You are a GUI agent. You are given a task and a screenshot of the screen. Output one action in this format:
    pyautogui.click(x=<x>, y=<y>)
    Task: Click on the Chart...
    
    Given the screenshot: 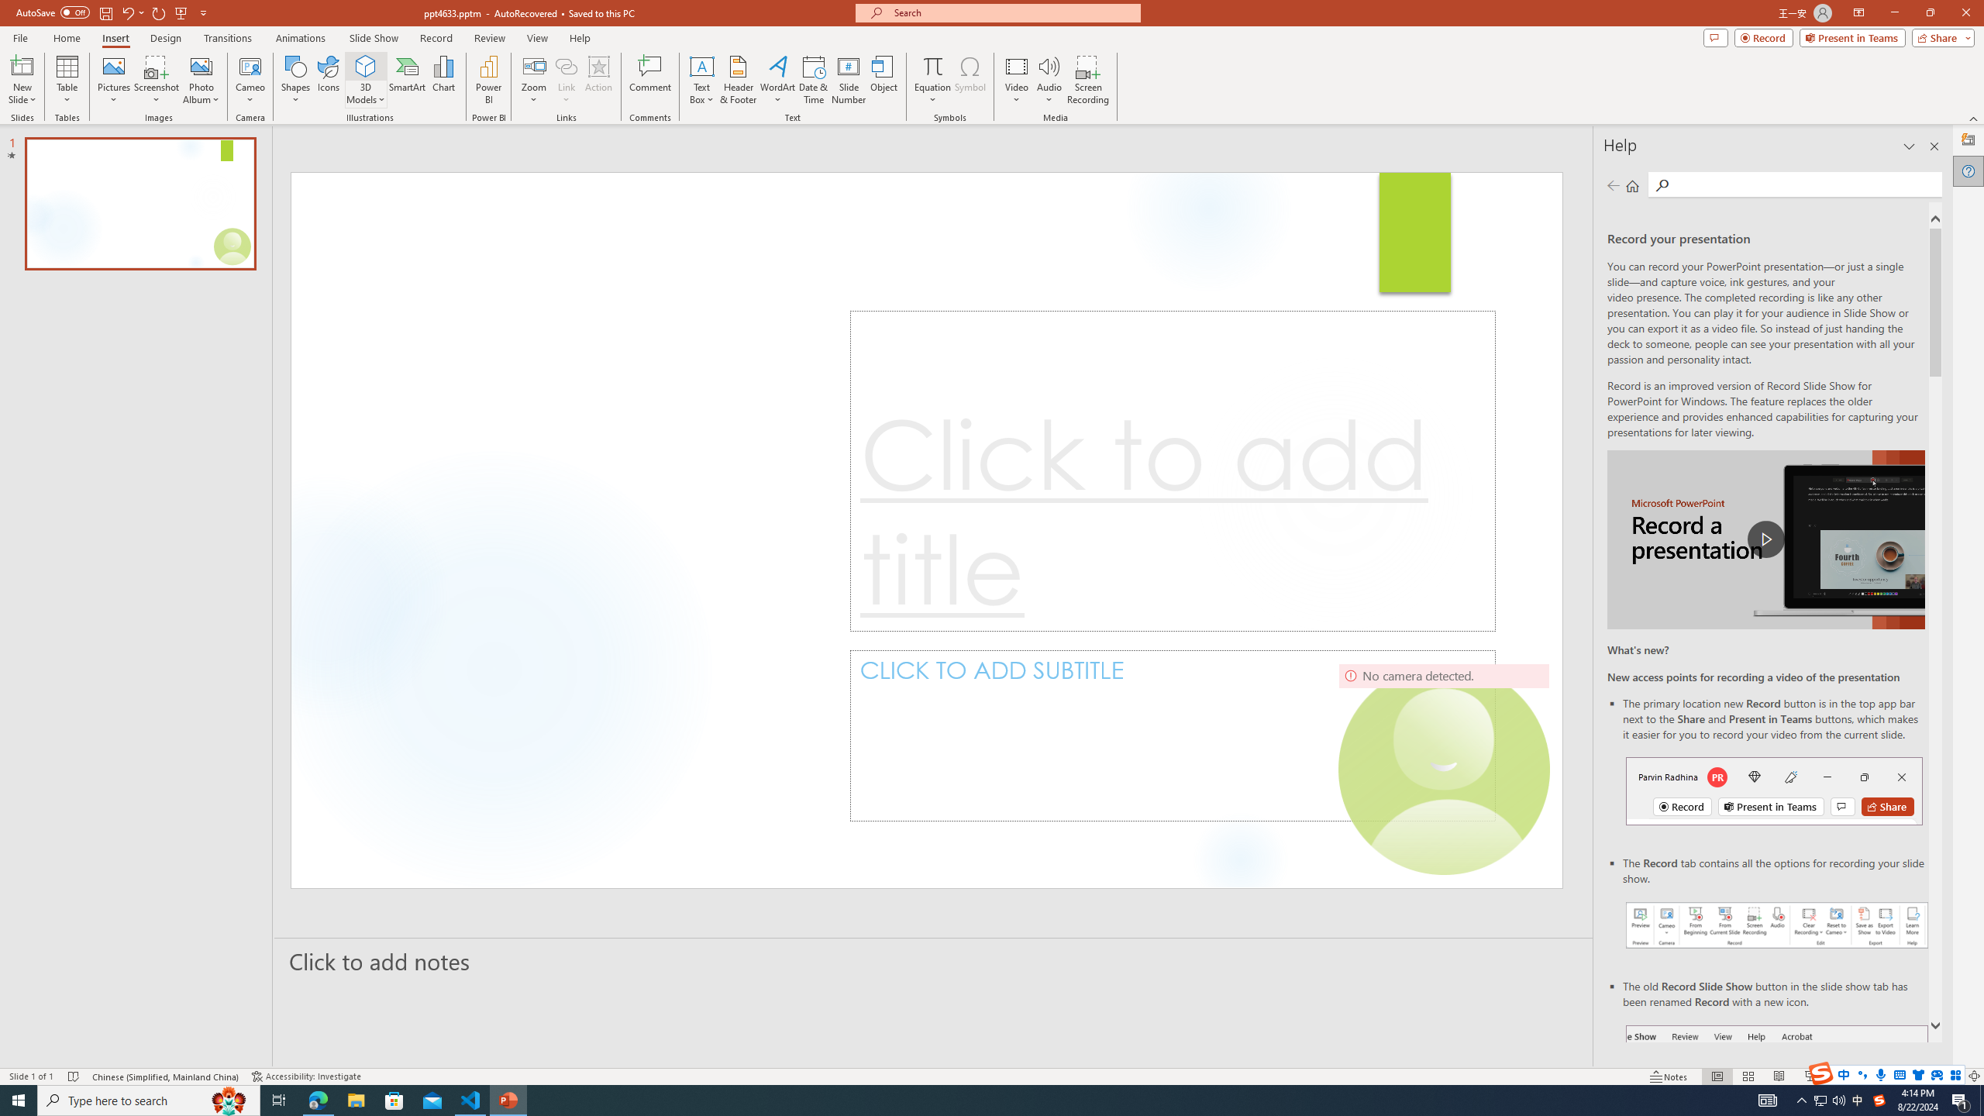 What is the action you would take?
    pyautogui.click(x=443, y=80)
    